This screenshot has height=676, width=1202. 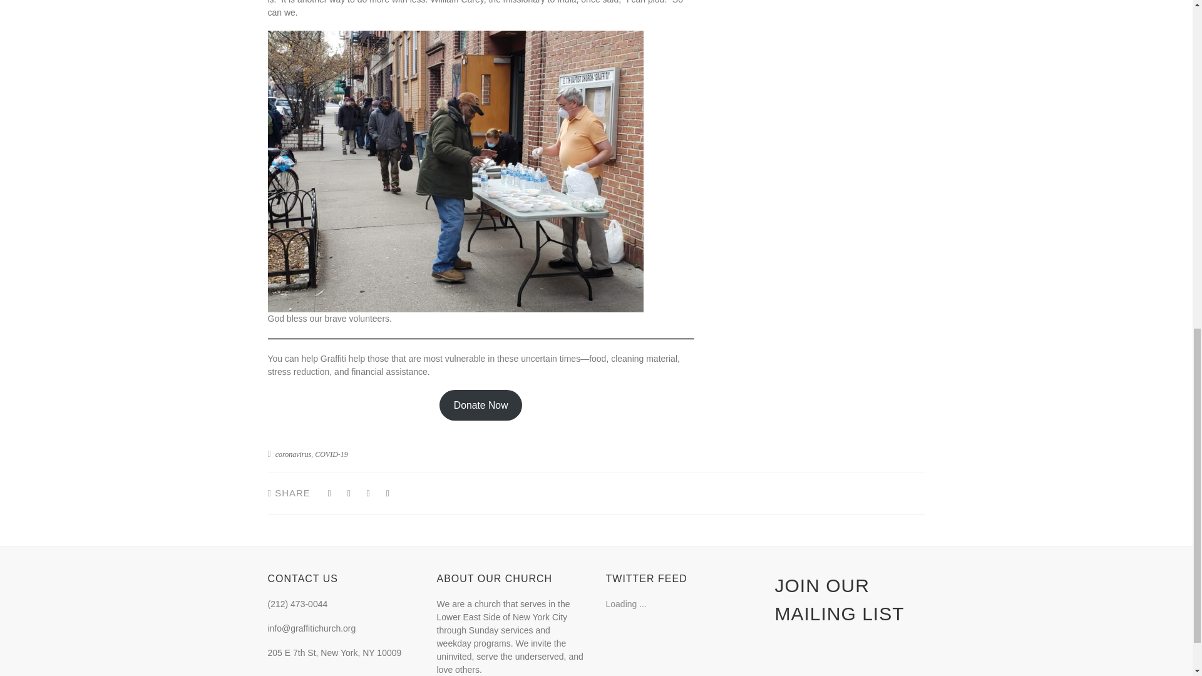 I want to click on COVID-19, so click(x=332, y=454).